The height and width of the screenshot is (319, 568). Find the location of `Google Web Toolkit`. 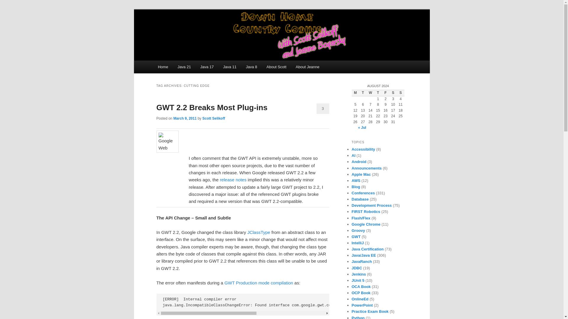

Google Web Toolkit is located at coordinates (167, 141).